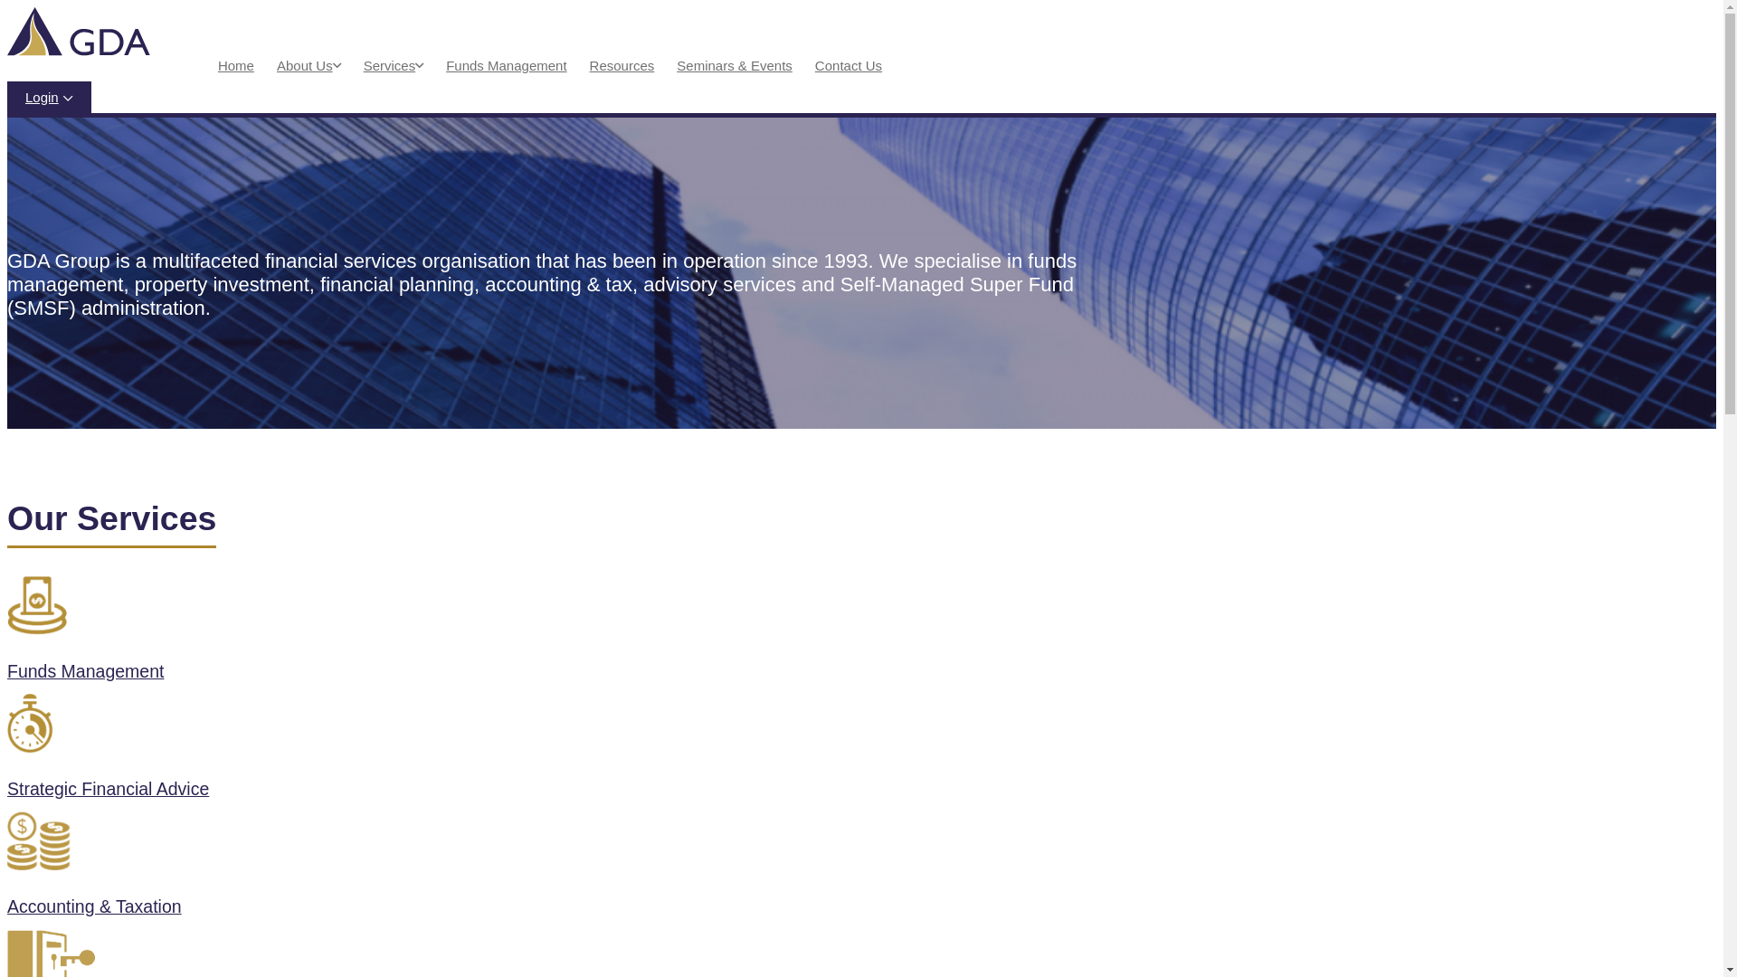 The image size is (1737, 977). I want to click on Services, so click(390, 65).